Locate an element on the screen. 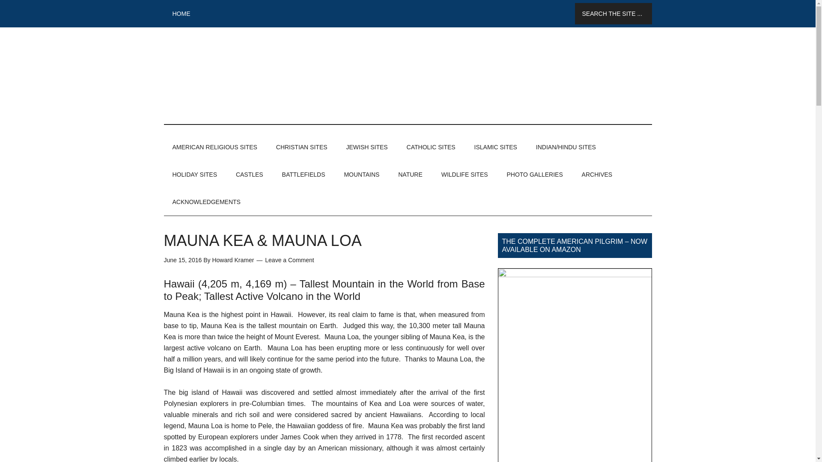 This screenshot has width=822, height=462. ARCHIVES is located at coordinates (597, 174).